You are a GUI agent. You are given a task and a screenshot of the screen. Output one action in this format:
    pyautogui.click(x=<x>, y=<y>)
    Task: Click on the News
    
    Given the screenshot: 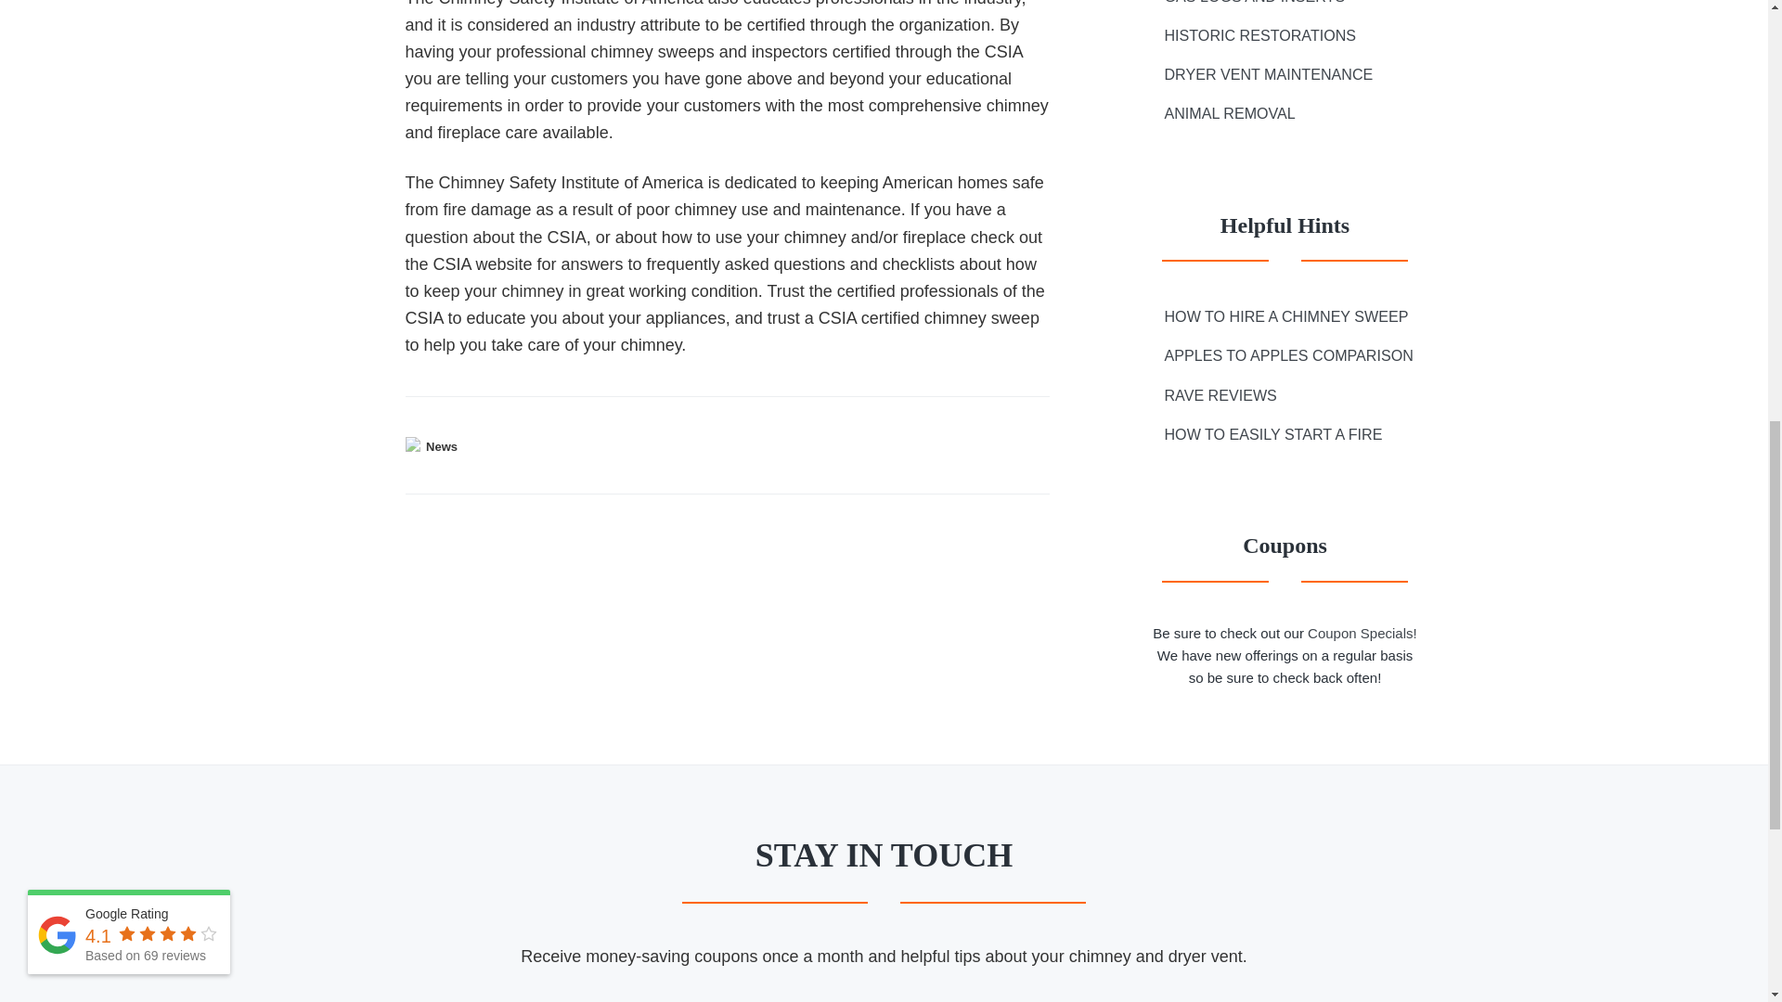 What is the action you would take?
    pyautogui.click(x=442, y=446)
    